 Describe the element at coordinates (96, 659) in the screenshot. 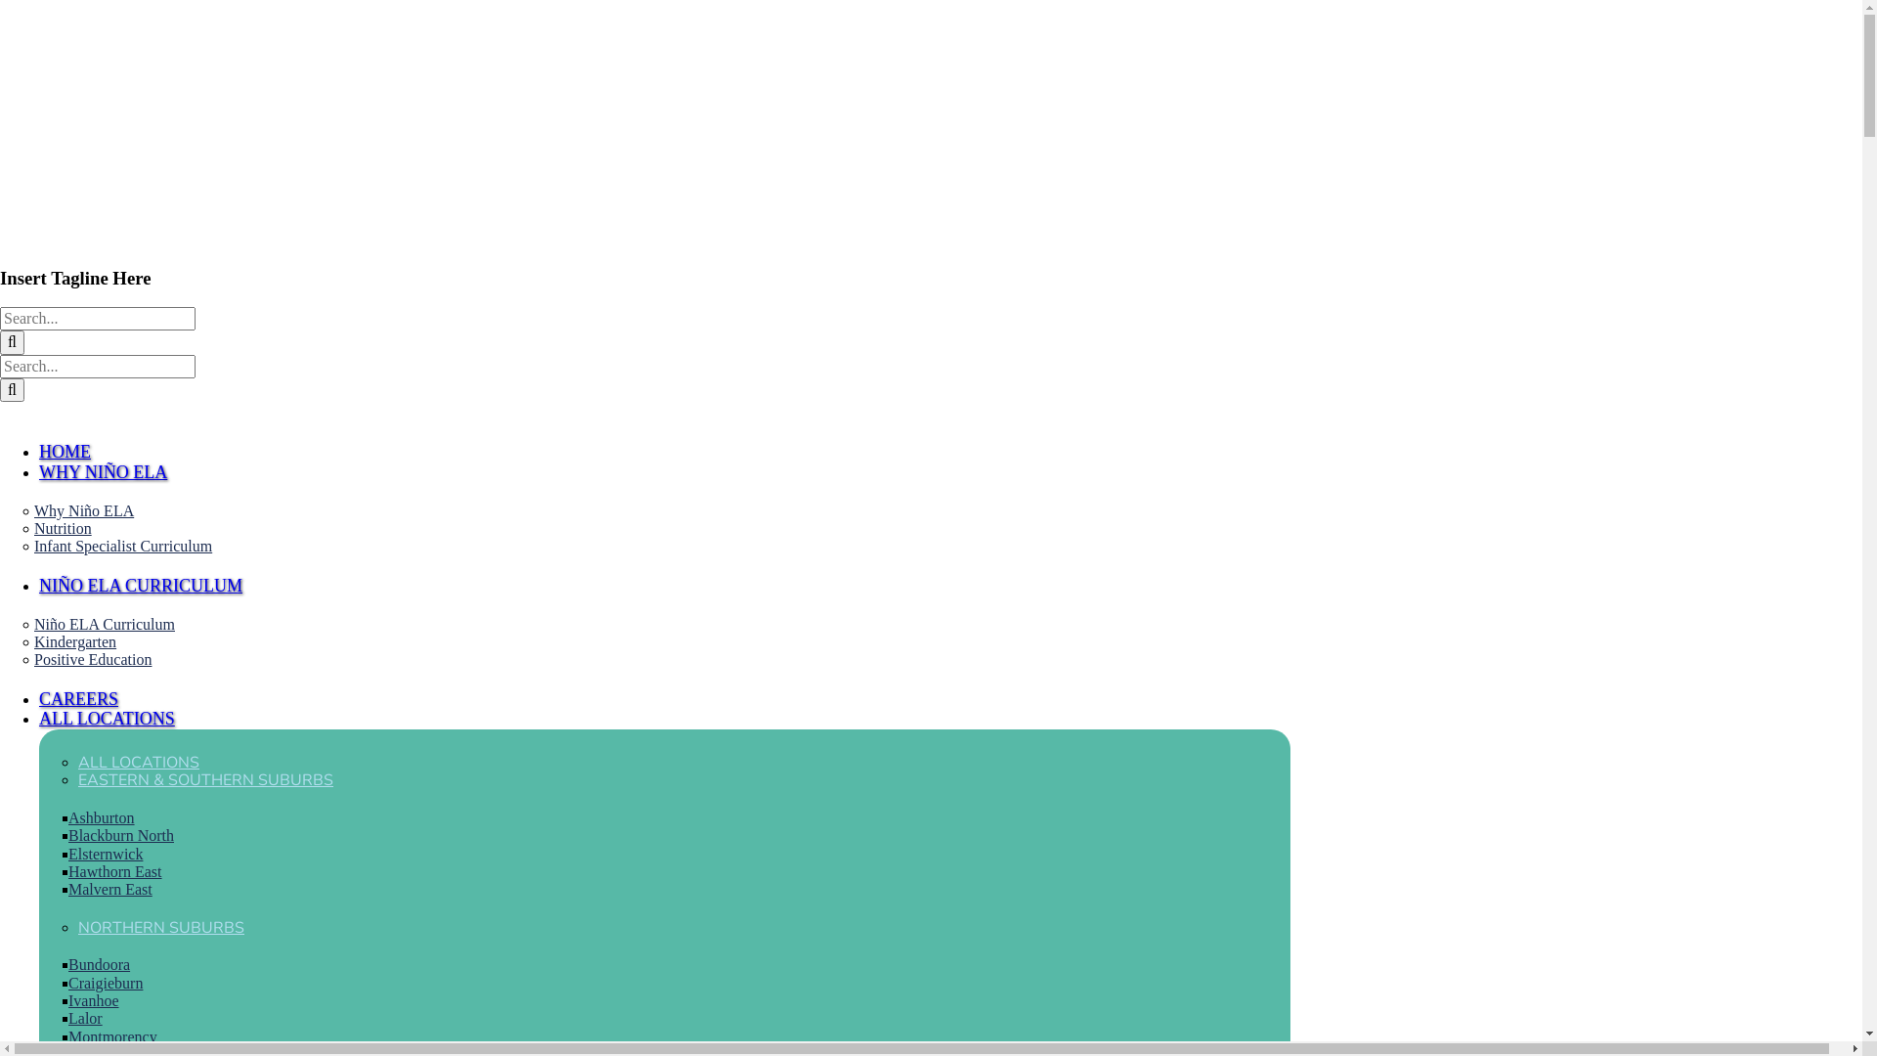

I see `Positive Education` at that location.